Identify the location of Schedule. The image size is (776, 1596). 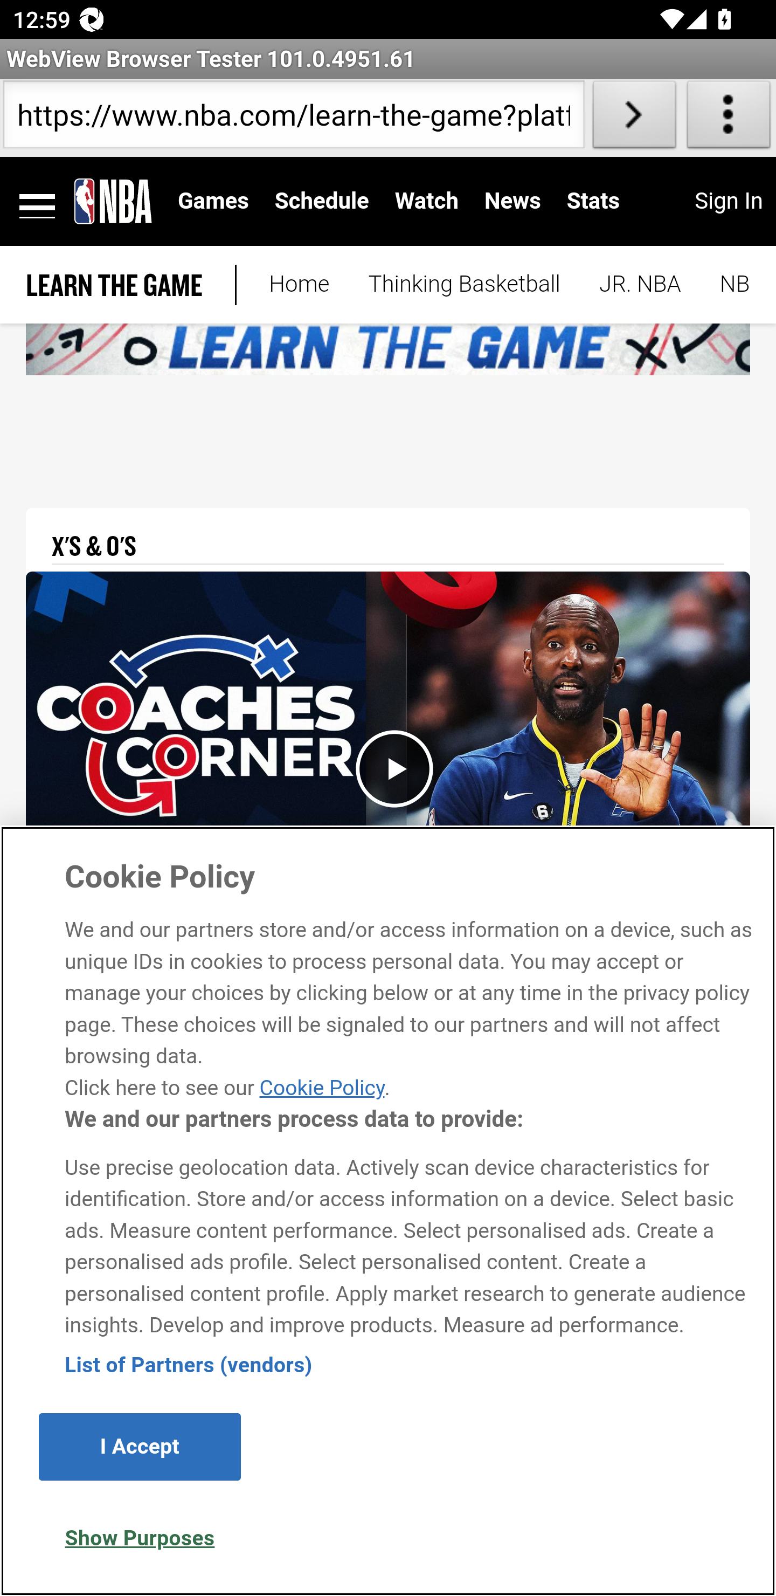
(321, 201).